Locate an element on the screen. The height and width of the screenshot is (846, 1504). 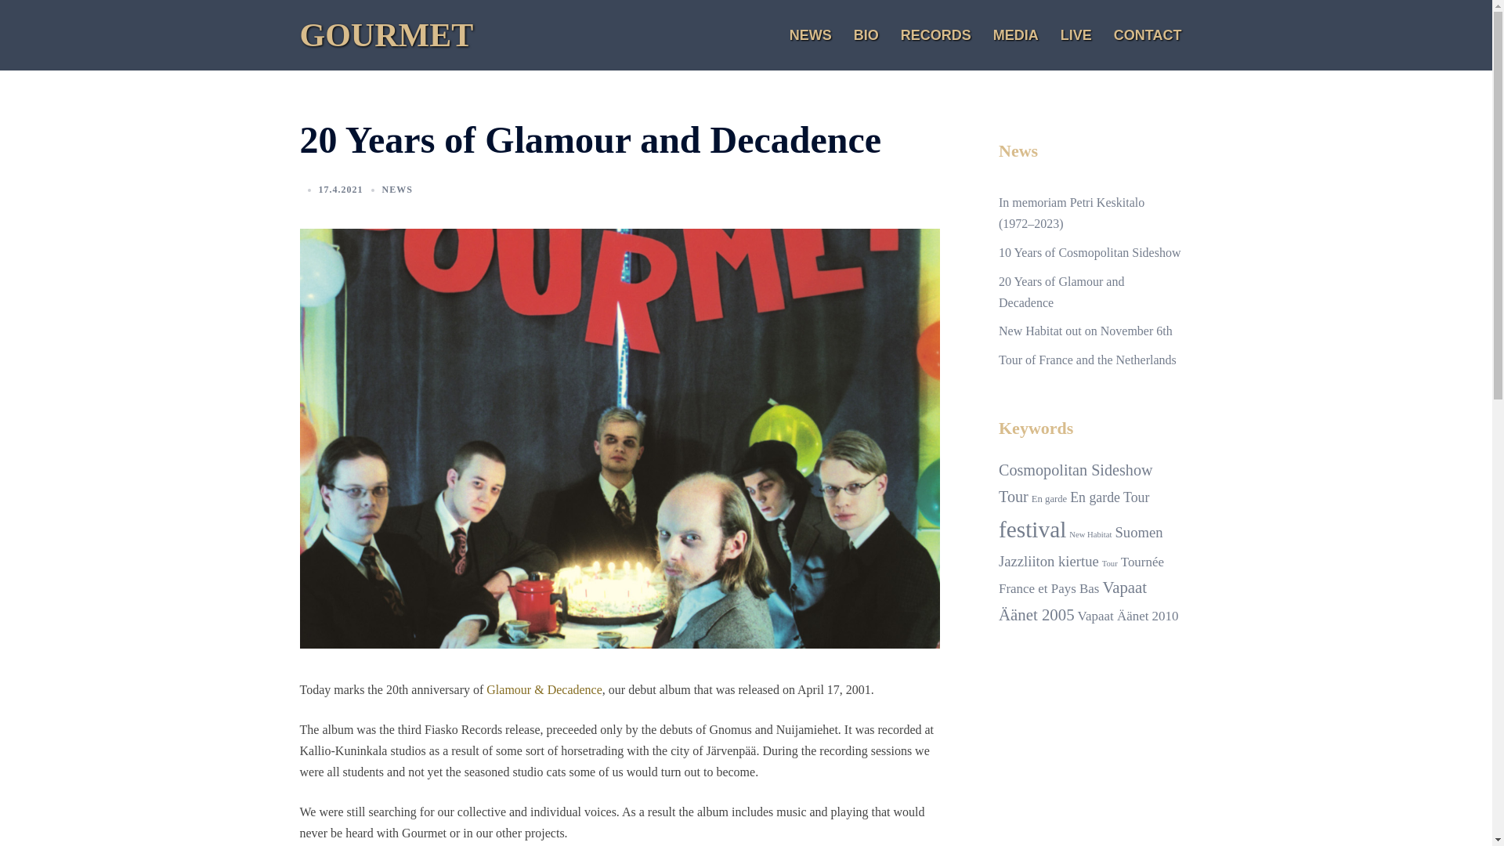
17.4.2021 is located at coordinates (340, 190).